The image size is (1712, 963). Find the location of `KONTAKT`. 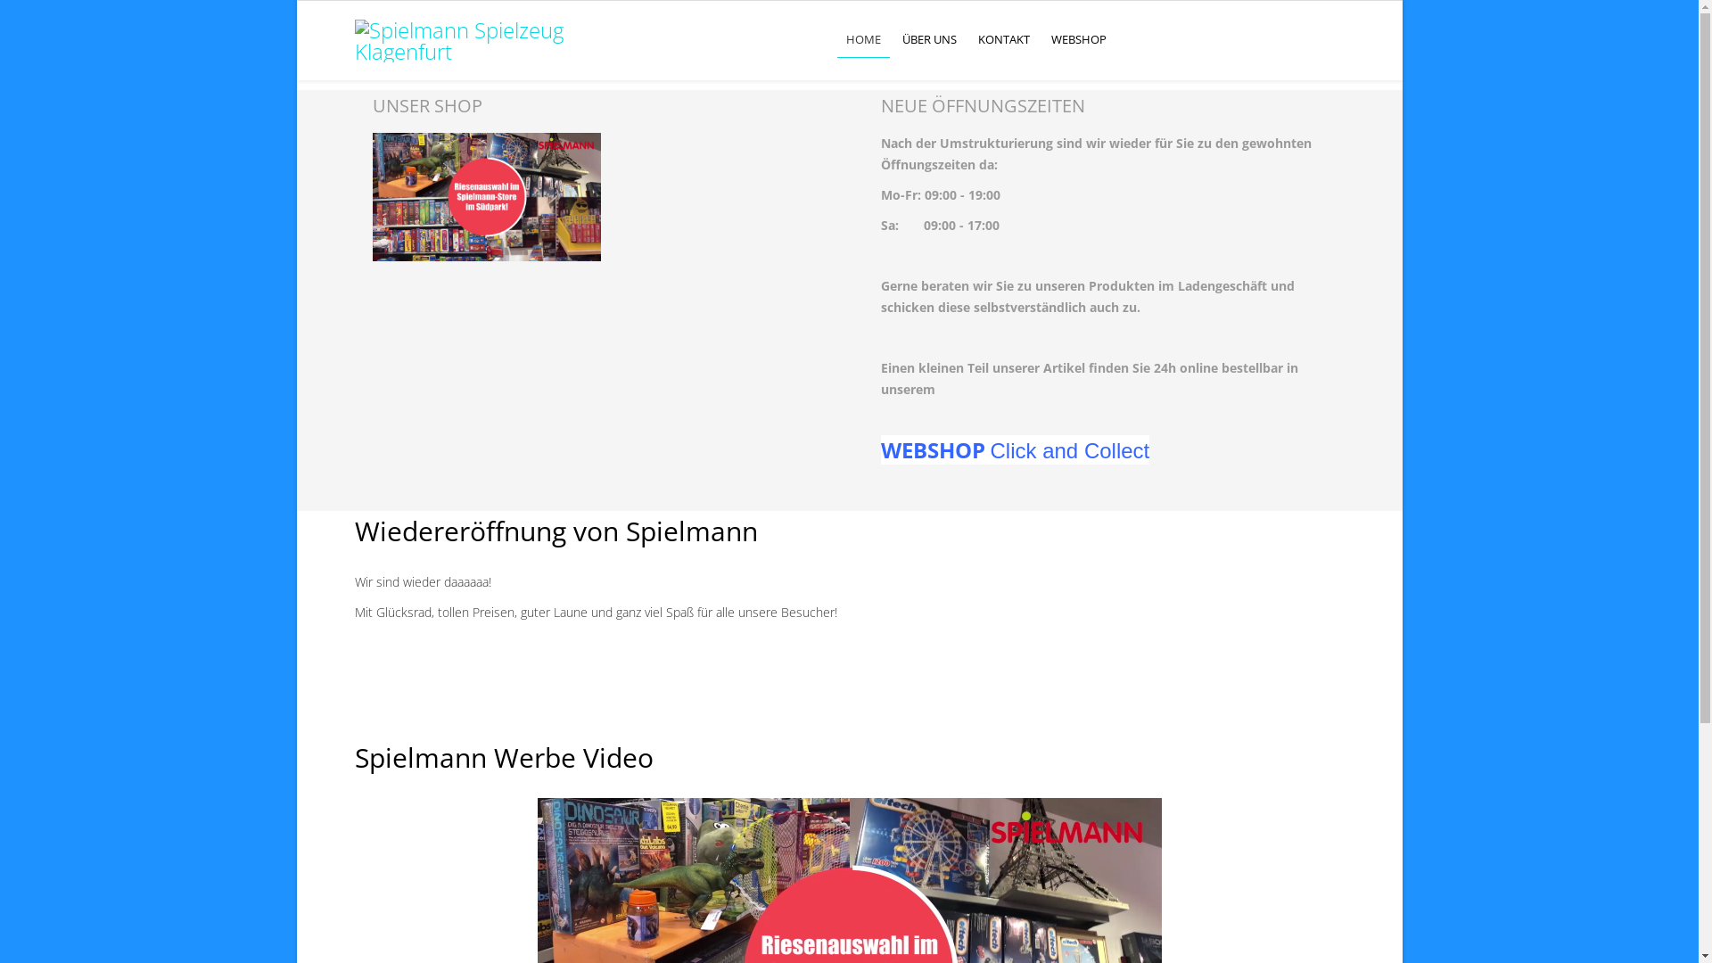

KONTAKT is located at coordinates (1004, 39).